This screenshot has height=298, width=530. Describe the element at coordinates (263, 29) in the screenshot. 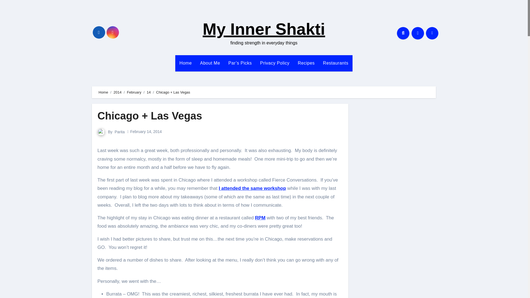

I see `My Inner Shakti` at that location.